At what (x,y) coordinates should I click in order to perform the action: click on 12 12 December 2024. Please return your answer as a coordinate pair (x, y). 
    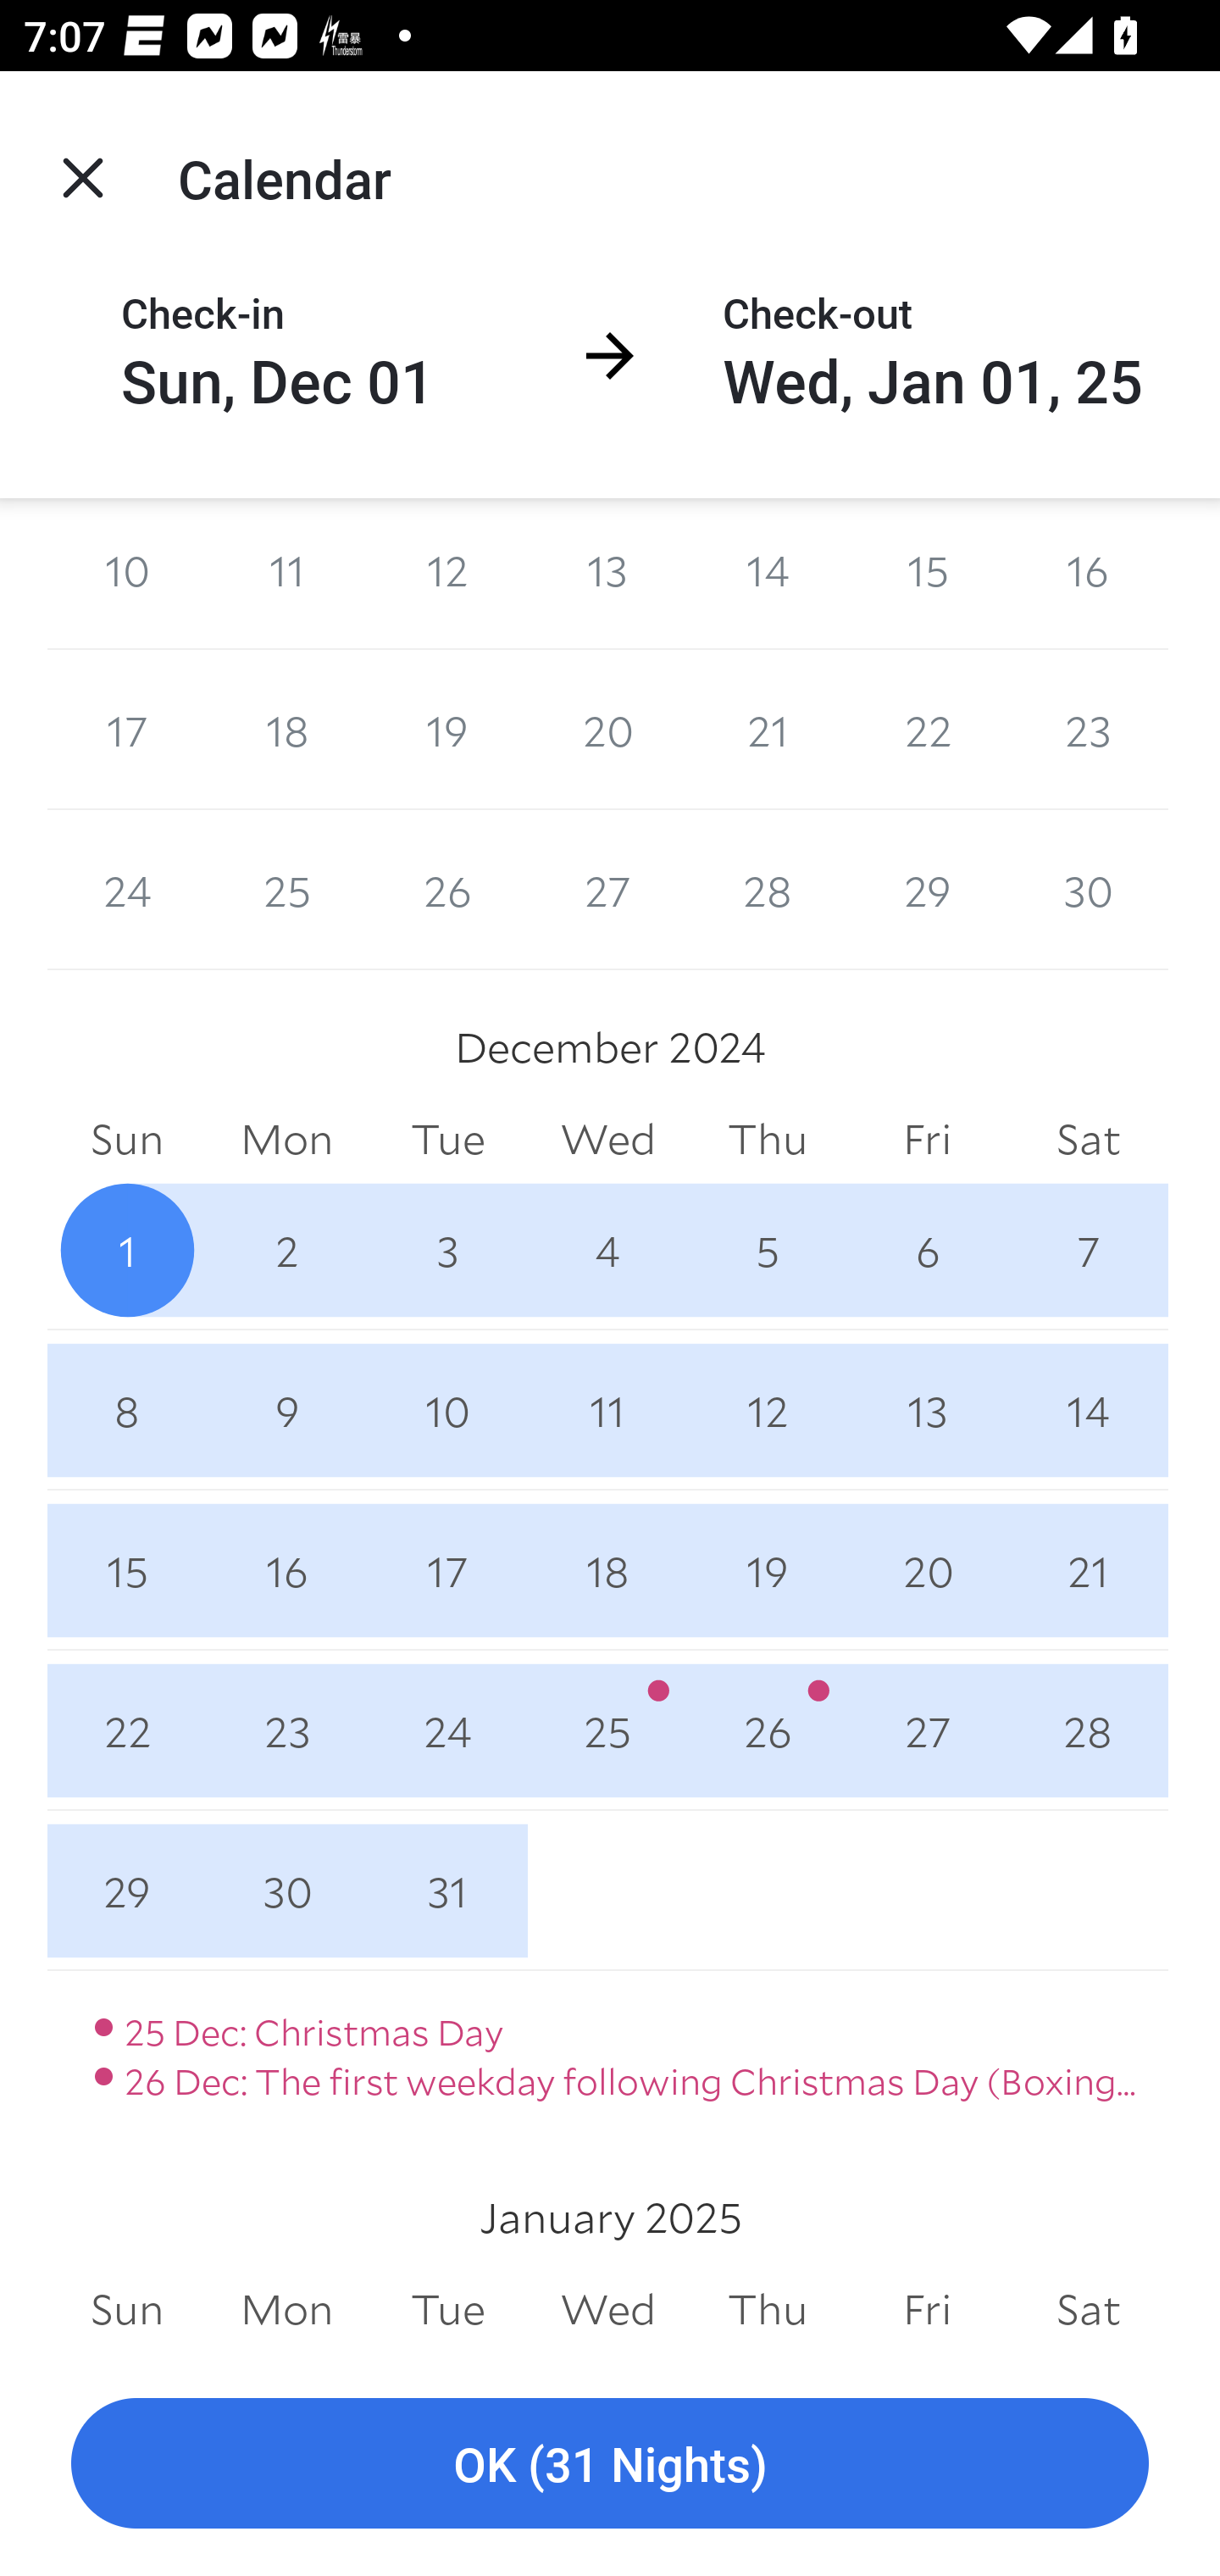
    Looking at the image, I should click on (768, 1410).